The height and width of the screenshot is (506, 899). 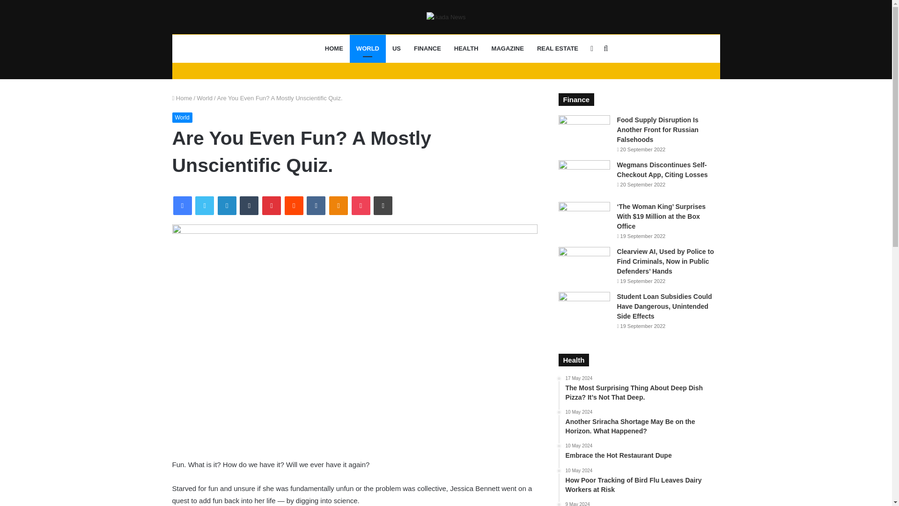 I want to click on Ikada News, so click(x=446, y=17).